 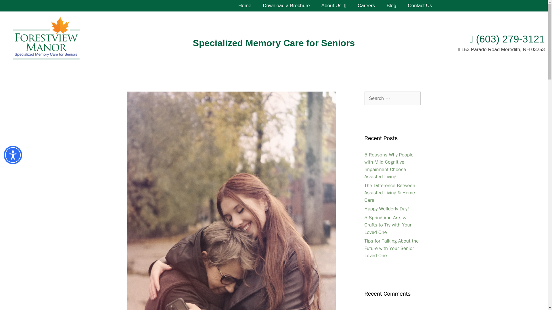 What do you see at coordinates (420, 6) in the screenshot?
I see `Contact Us` at bounding box center [420, 6].